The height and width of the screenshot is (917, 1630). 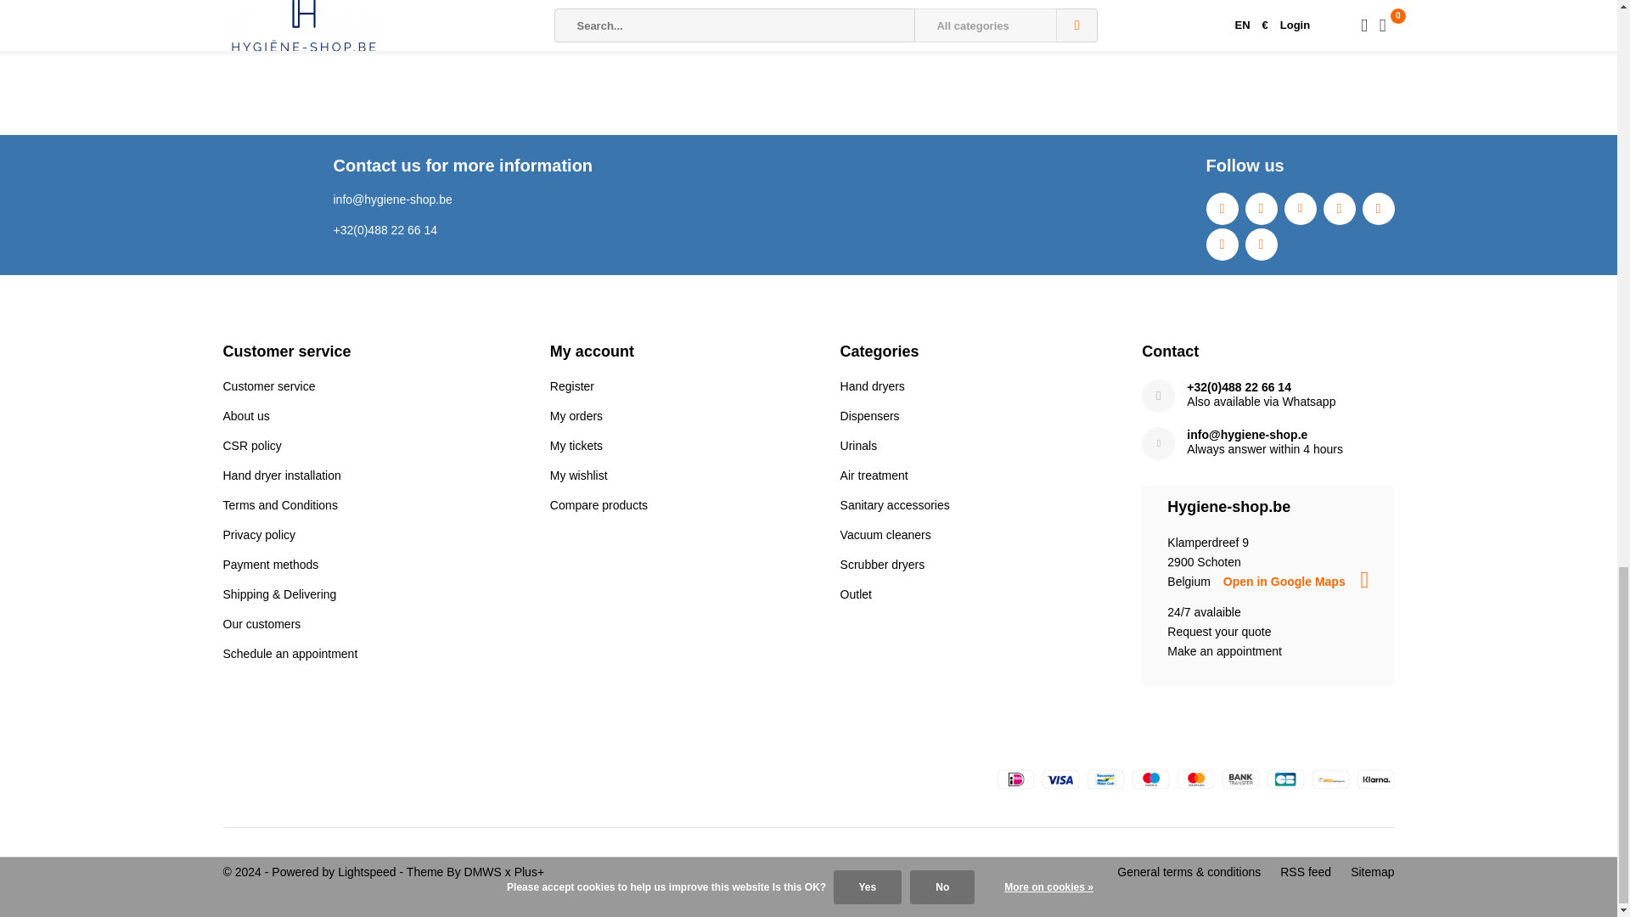 I want to click on Customer service, so click(x=268, y=386).